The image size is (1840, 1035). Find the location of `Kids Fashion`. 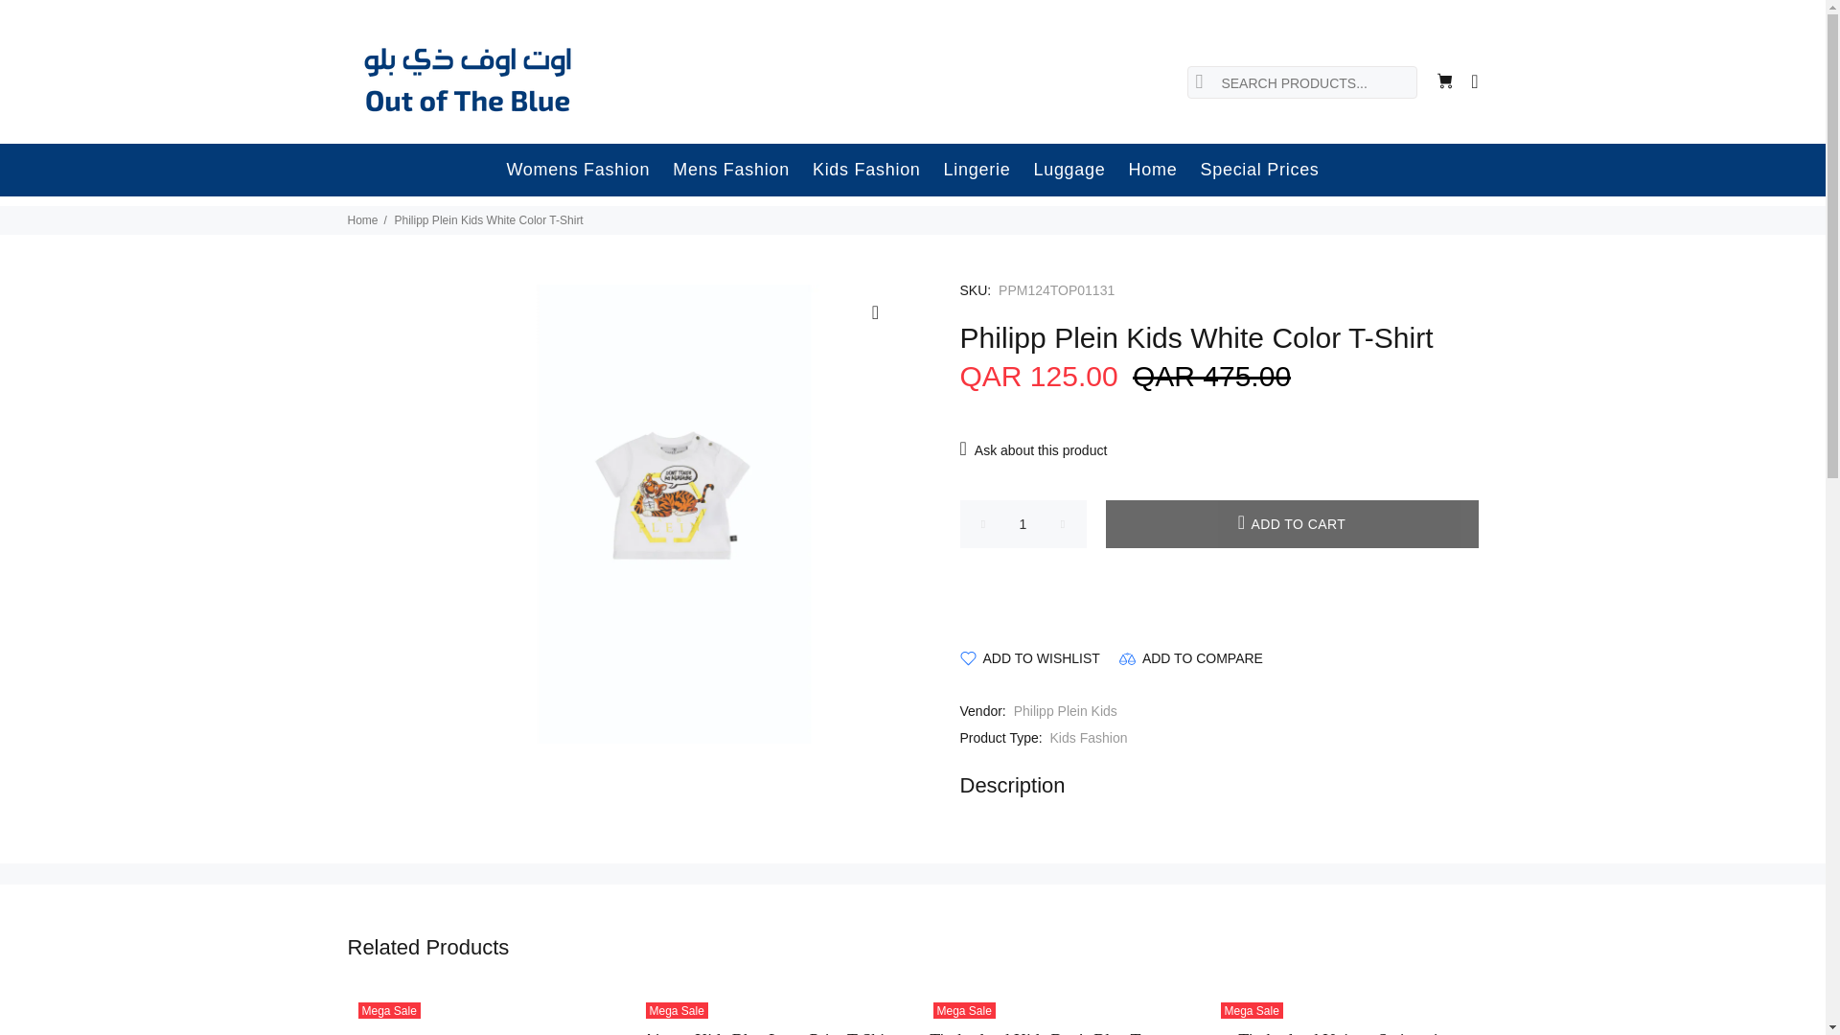

Kids Fashion is located at coordinates (866, 171).